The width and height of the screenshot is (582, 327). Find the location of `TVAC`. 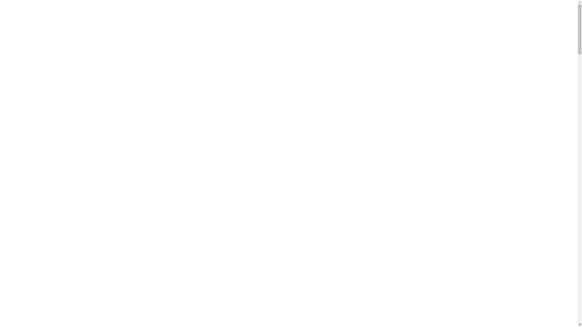

TVAC is located at coordinates (57, 4).